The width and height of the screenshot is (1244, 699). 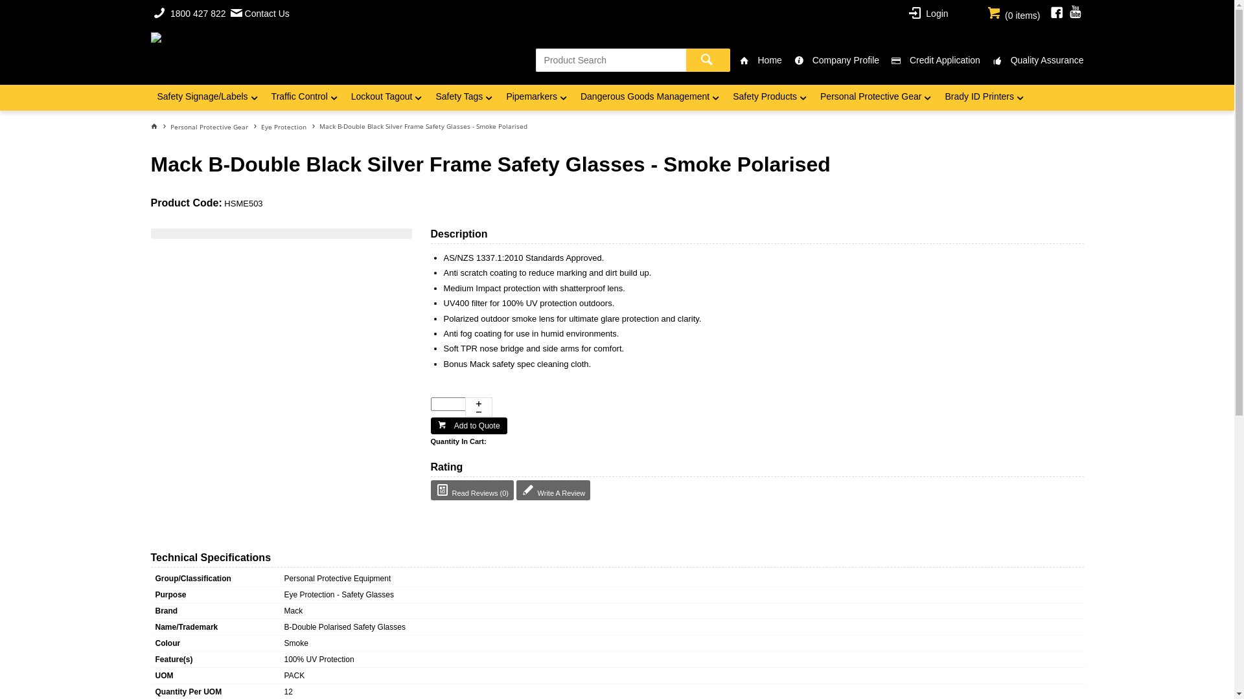 What do you see at coordinates (1014, 13) in the screenshot?
I see `(0 items)` at bounding box center [1014, 13].